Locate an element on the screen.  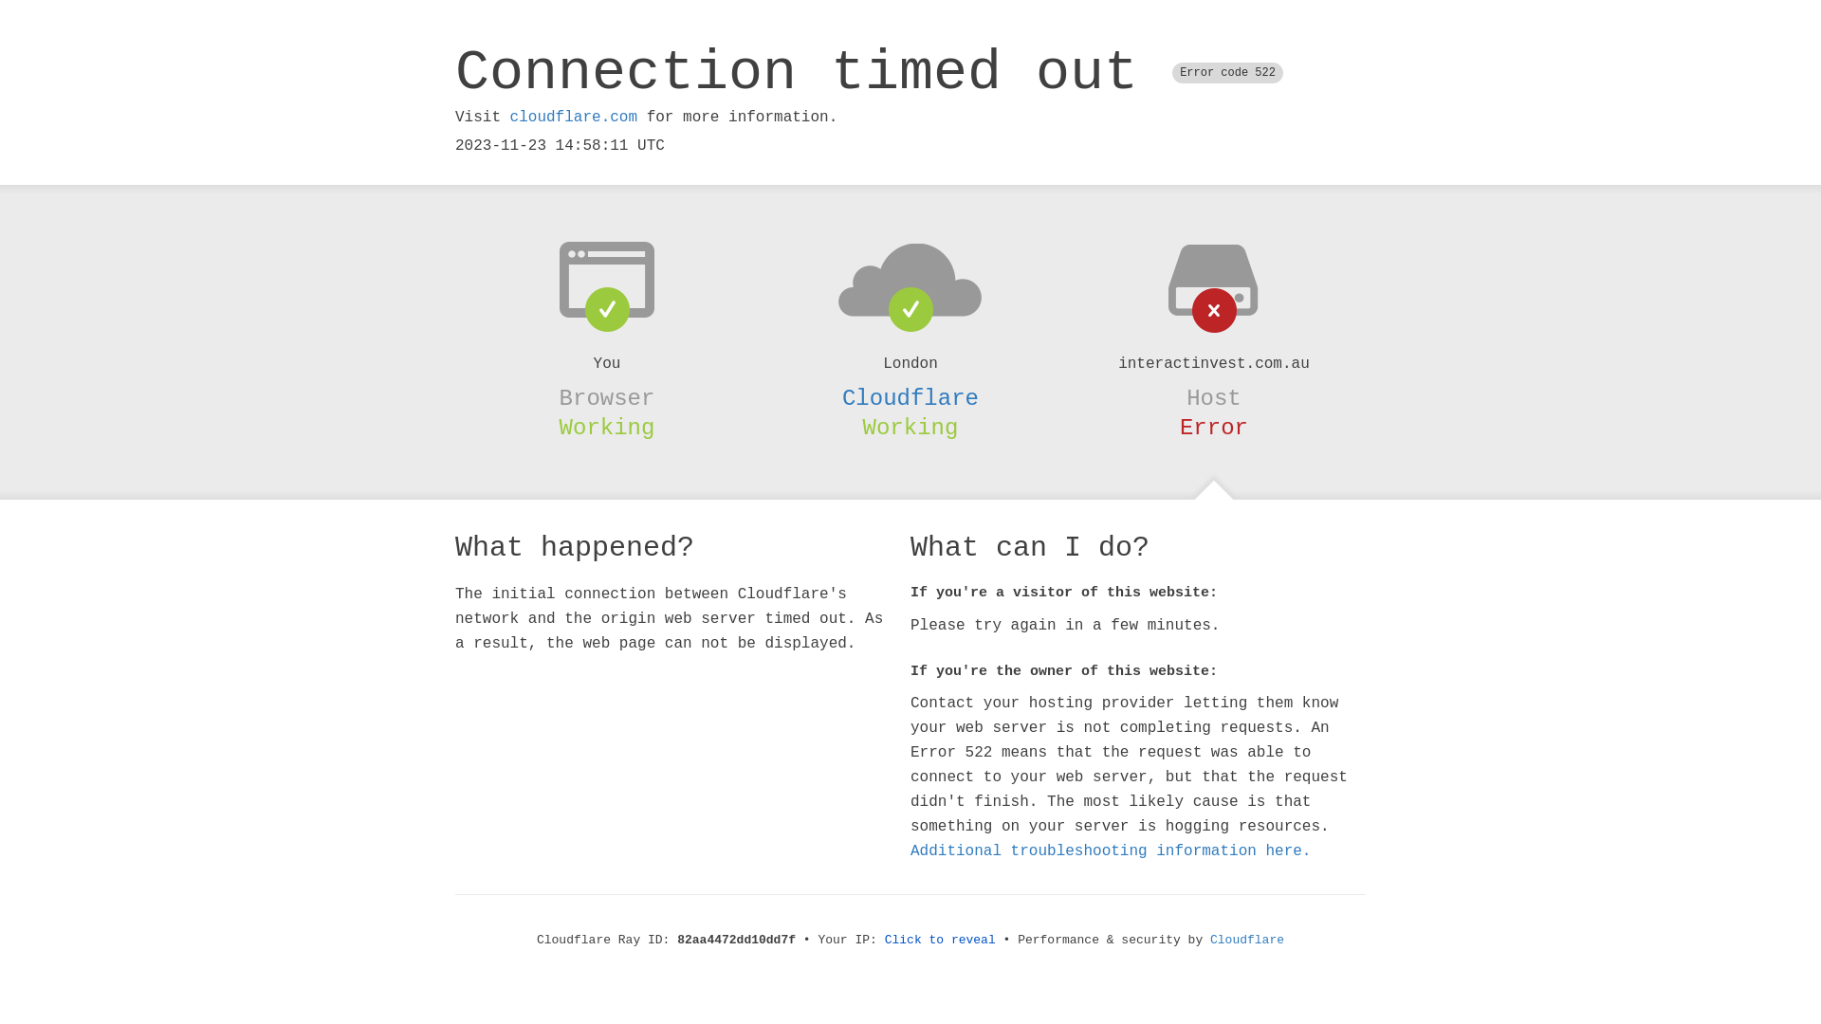
Cloudflare is located at coordinates (910, 398).